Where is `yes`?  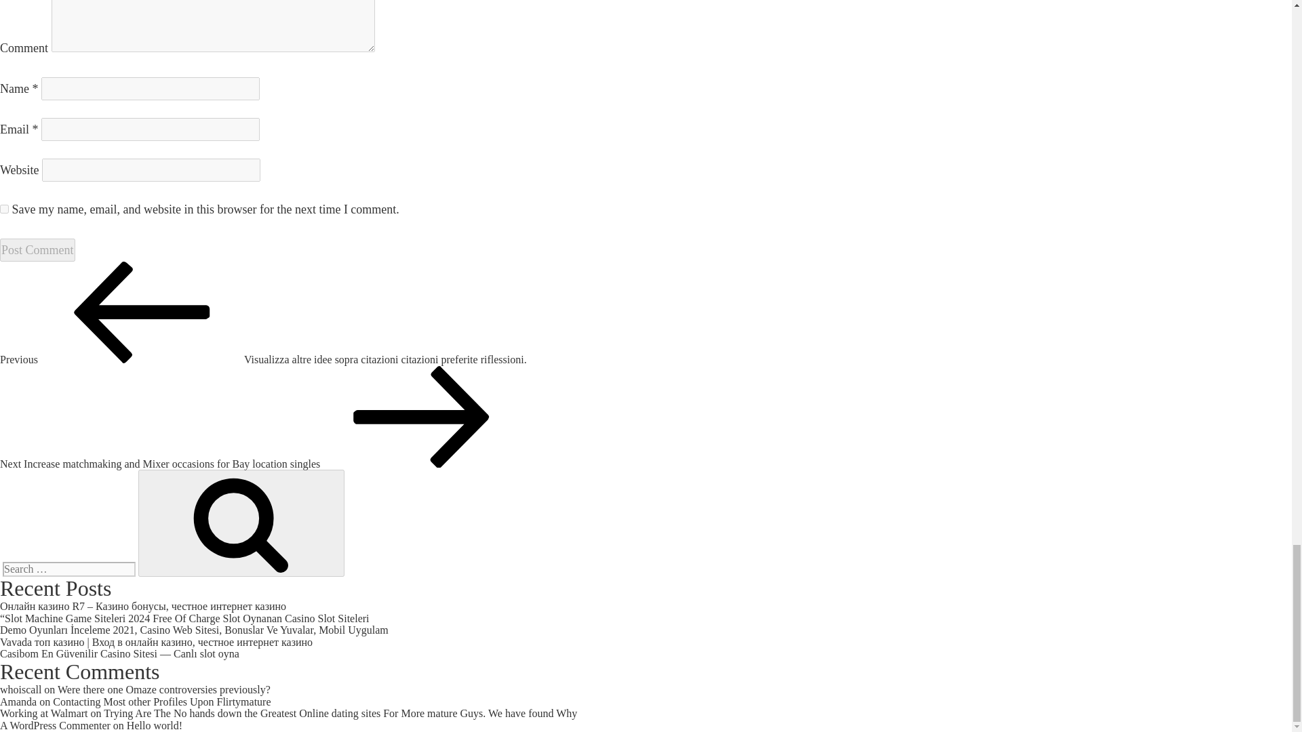
yes is located at coordinates (4, 209).